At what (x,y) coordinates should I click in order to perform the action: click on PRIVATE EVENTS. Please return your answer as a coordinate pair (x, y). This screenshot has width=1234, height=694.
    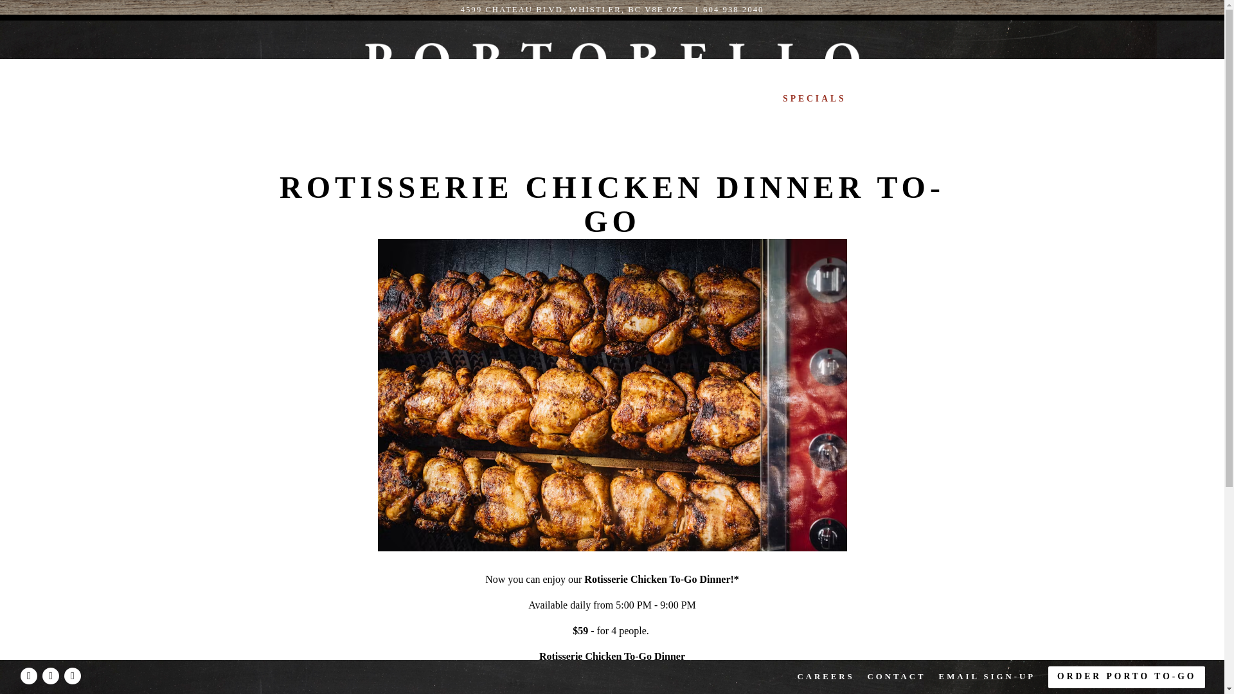
    Looking at the image, I should click on (713, 99).